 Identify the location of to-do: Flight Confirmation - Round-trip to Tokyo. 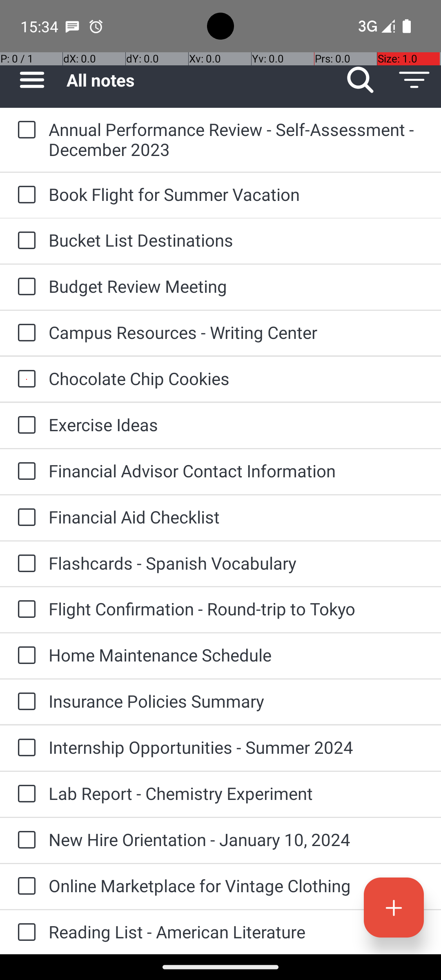
(24, 610).